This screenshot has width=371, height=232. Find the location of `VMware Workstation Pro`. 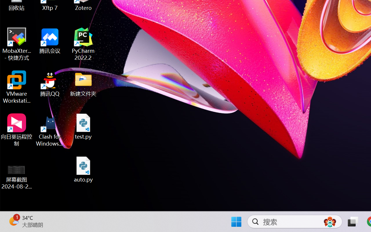

VMware Workstation Pro is located at coordinates (17, 87).